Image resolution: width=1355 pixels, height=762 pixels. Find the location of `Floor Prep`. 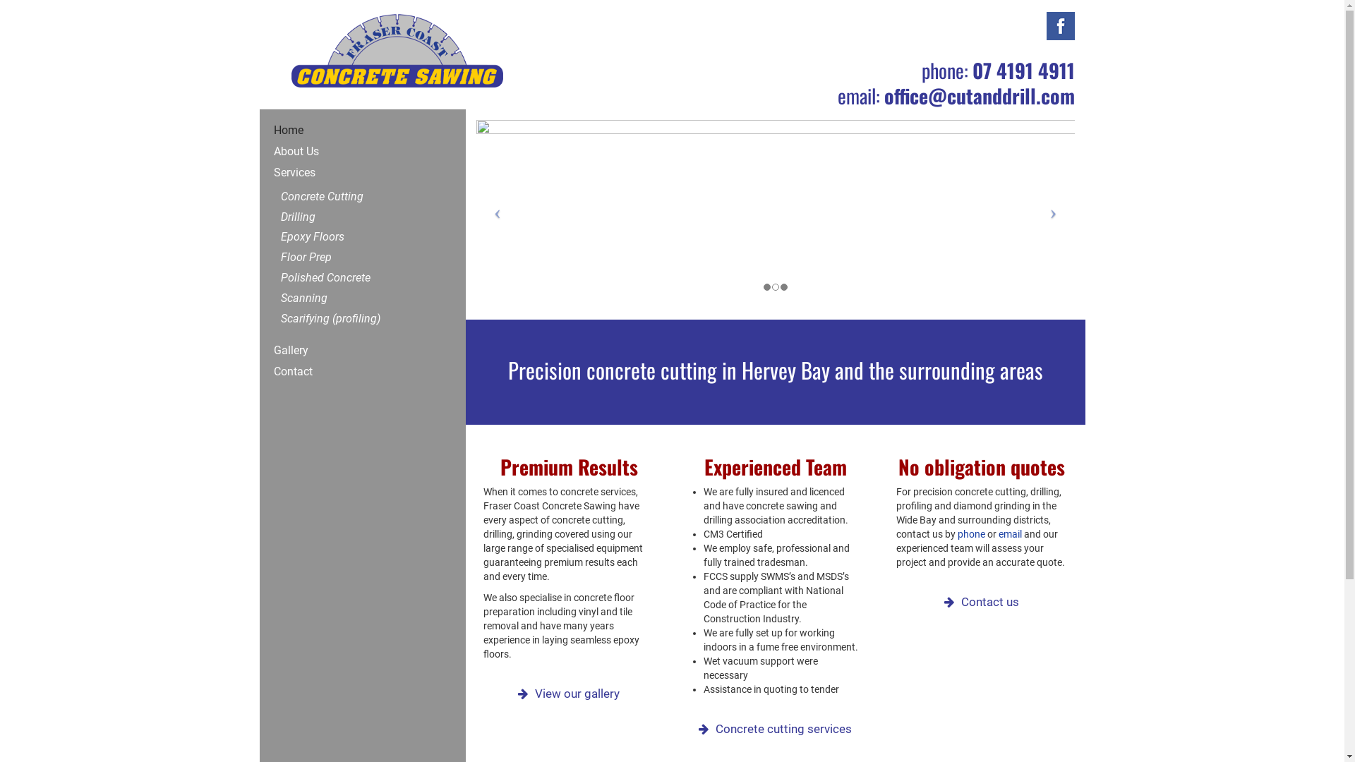

Floor Prep is located at coordinates (332, 258).